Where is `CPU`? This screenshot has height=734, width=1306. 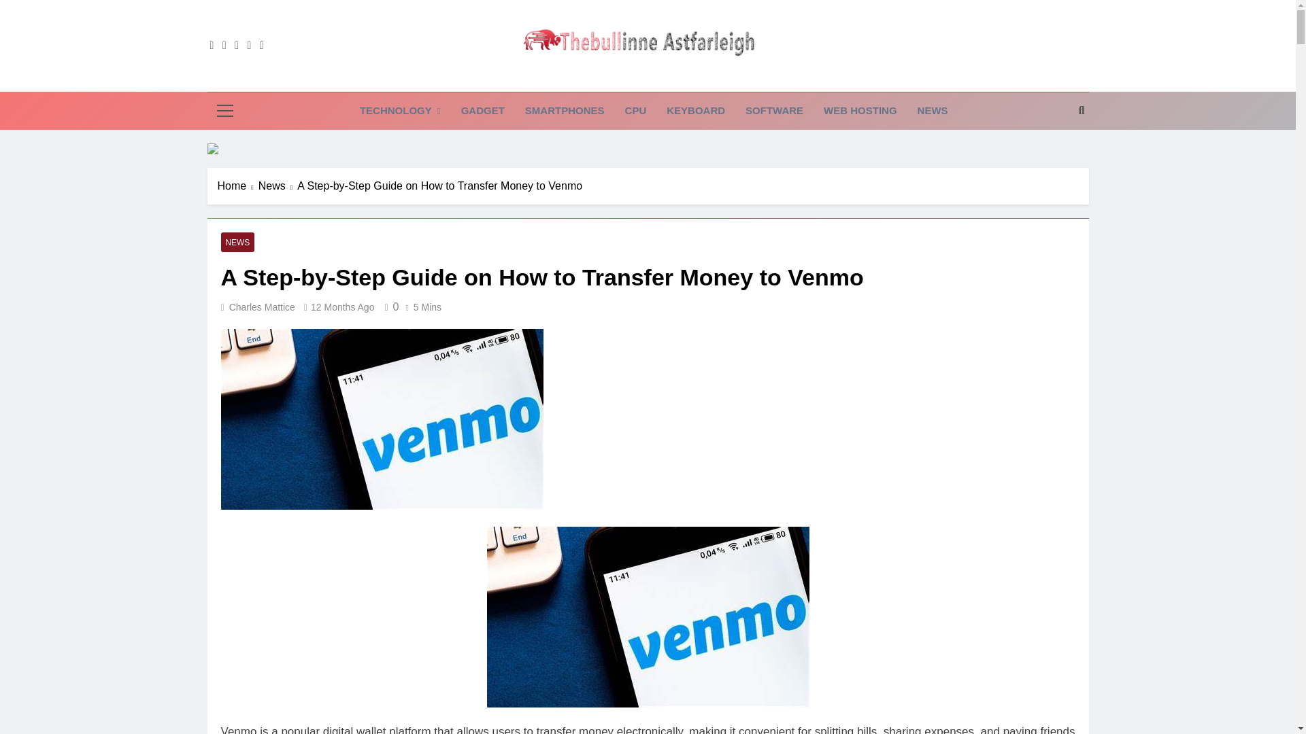 CPU is located at coordinates (635, 111).